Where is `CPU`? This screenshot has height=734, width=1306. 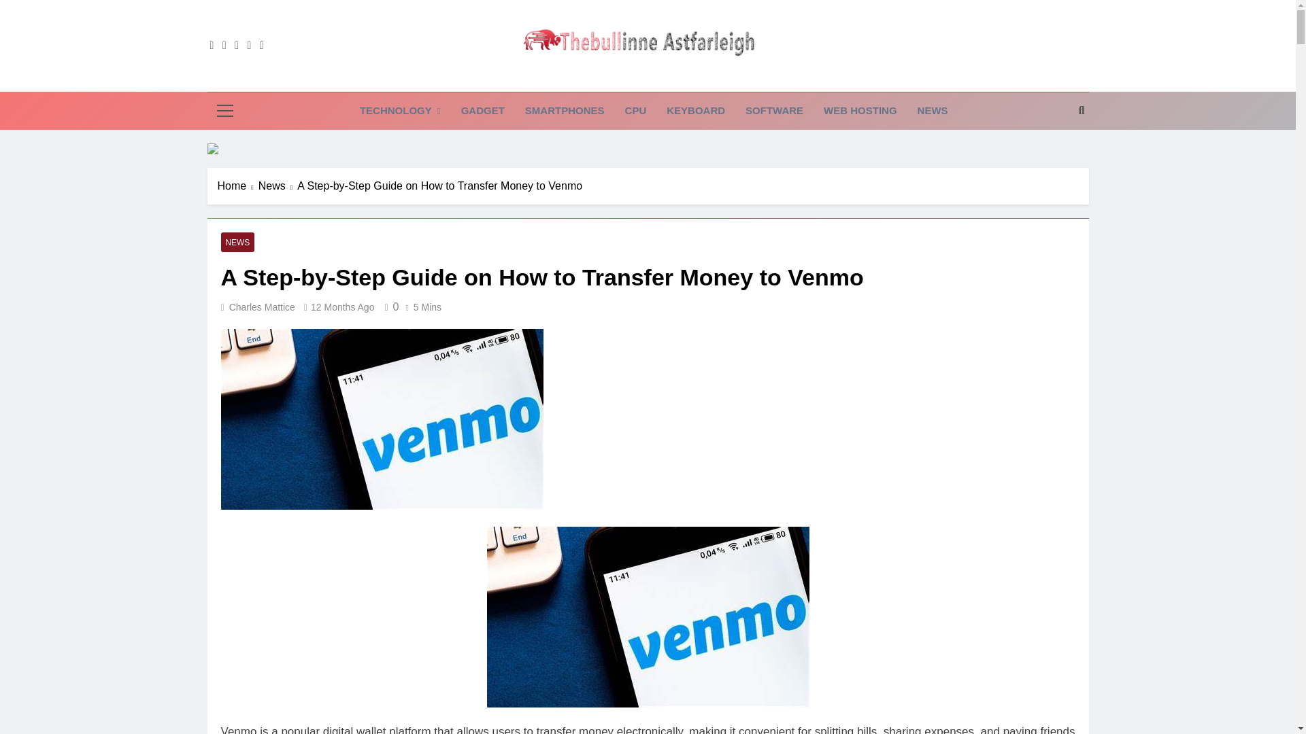 CPU is located at coordinates (635, 111).